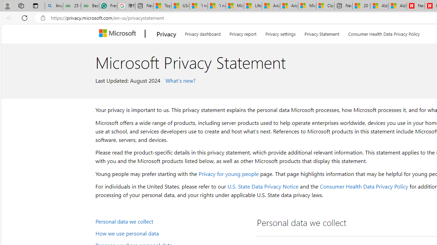  Describe the element at coordinates (108, 6) in the screenshot. I see `Free AI Writing Assistance for Students | Grammarly` at that location.